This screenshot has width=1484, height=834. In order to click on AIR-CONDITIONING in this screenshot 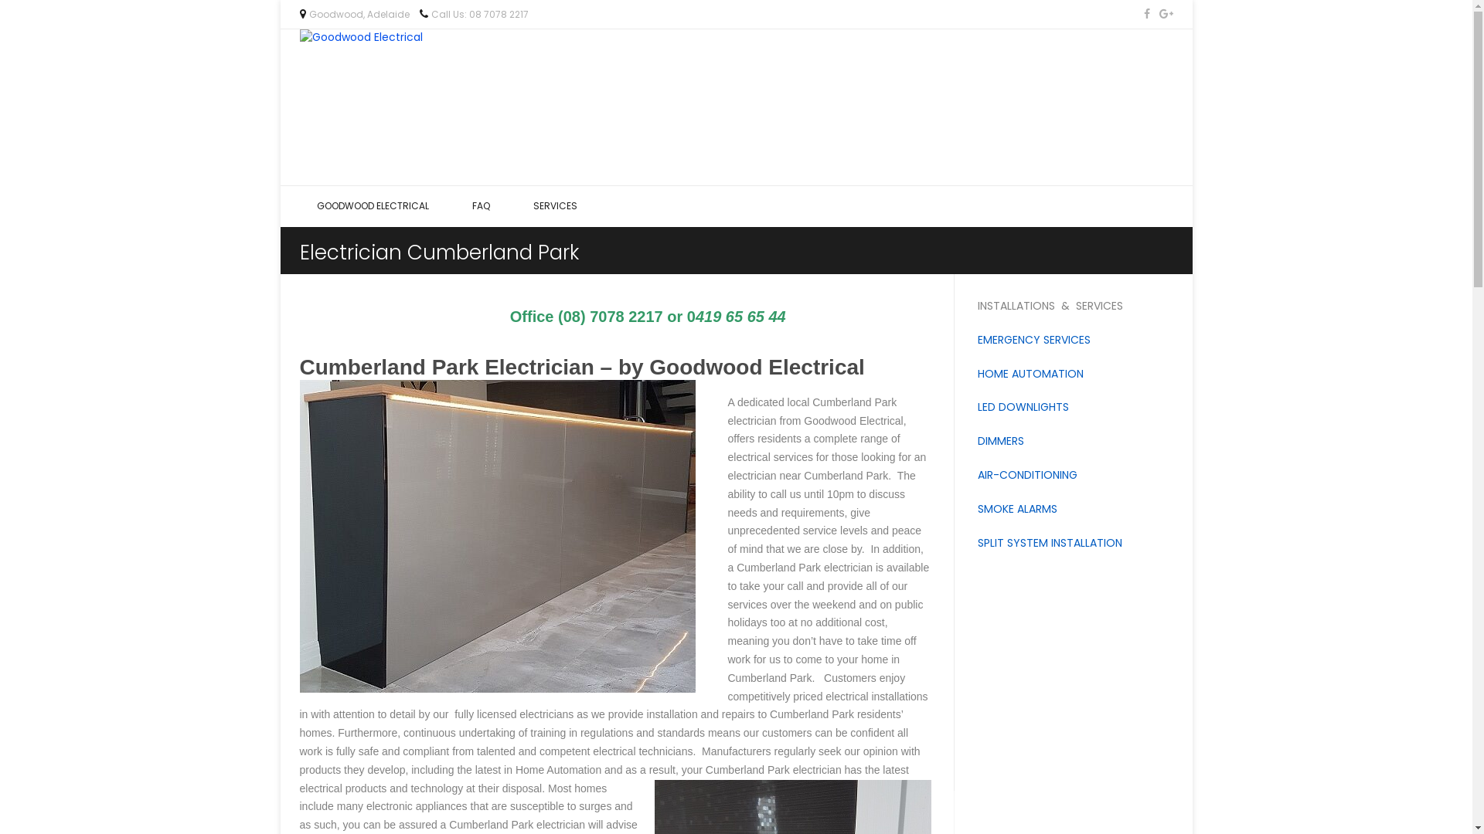, I will do `click(1028, 475)`.